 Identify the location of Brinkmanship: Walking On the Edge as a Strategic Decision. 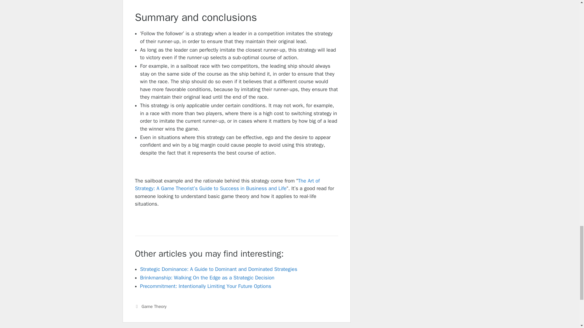
(207, 278).